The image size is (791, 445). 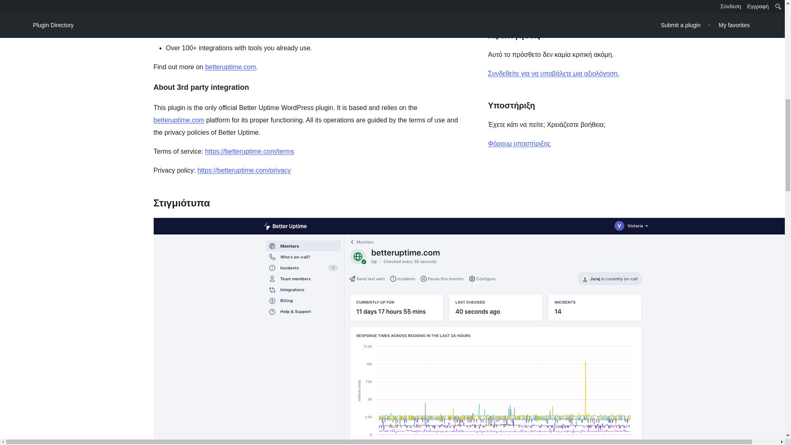 I want to click on betteruptime.com, so click(x=231, y=67).